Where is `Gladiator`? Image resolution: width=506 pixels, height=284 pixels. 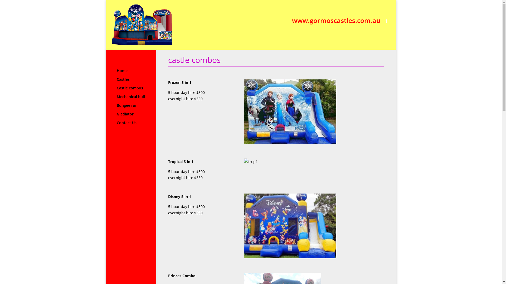
Gladiator is located at coordinates (140, 117).